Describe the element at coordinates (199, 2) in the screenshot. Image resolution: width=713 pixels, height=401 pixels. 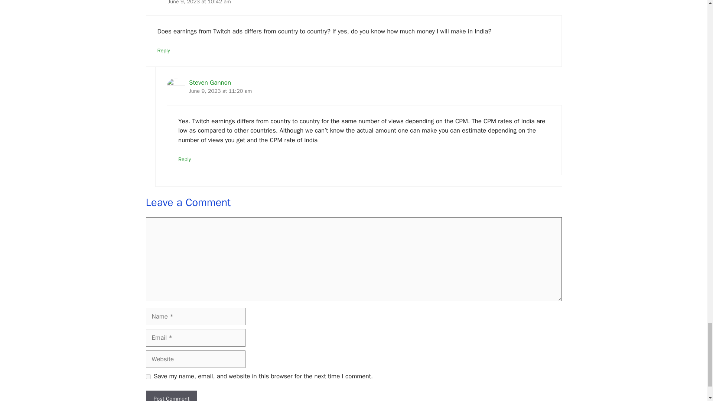
I see `June 9, 2023 at 10:42 am` at that location.